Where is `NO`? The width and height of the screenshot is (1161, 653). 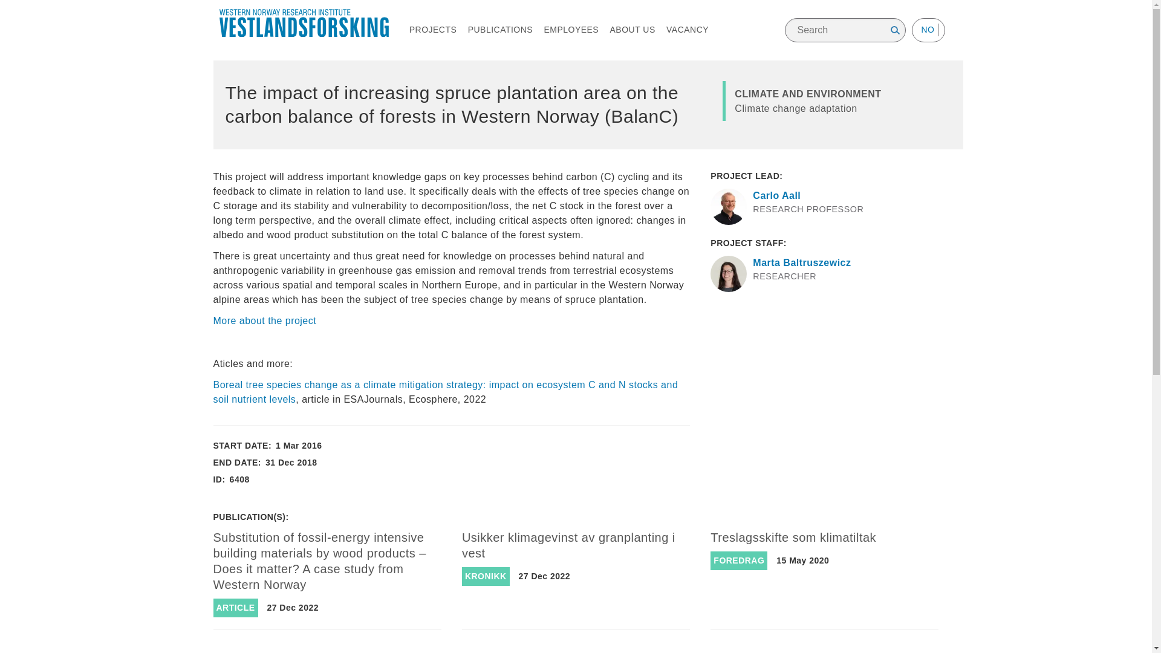 NO is located at coordinates (928, 30).